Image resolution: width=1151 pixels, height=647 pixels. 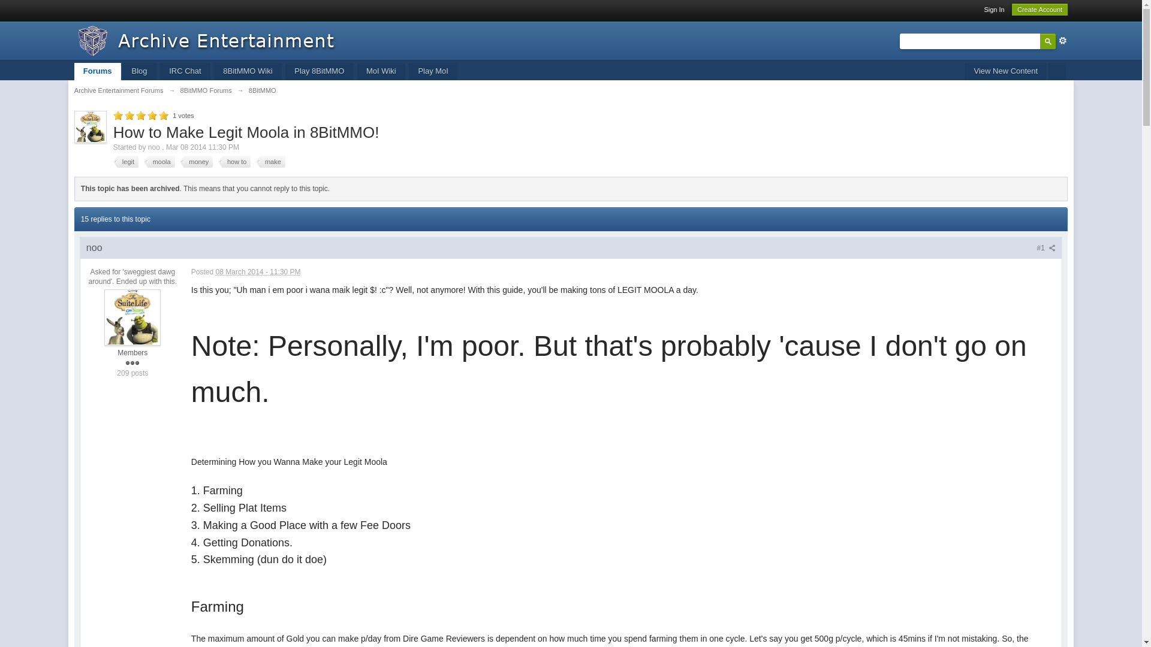 I want to click on Sign In, so click(x=994, y=9).